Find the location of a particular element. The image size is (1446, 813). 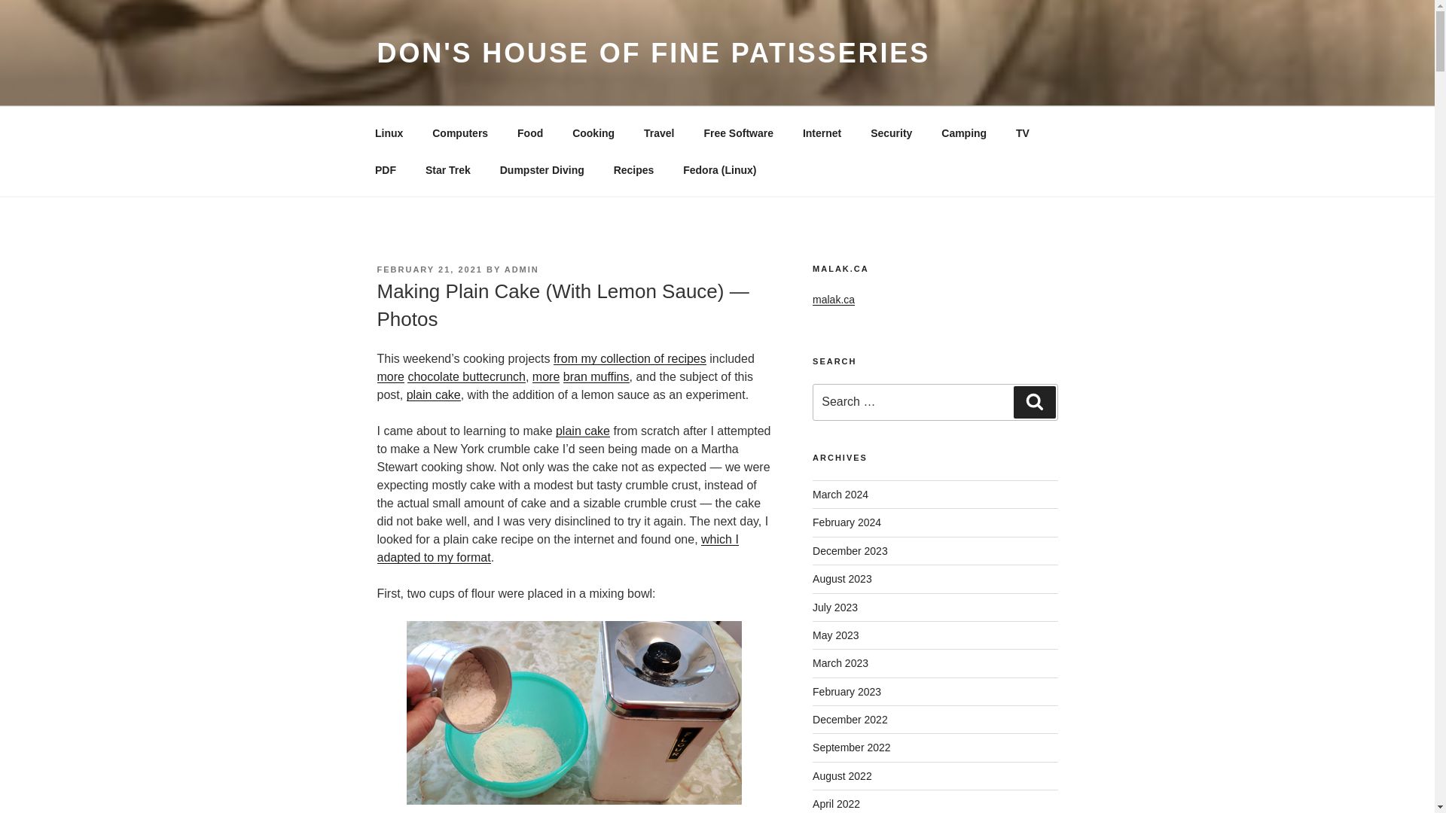

Cooking is located at coordinates (593, 132).